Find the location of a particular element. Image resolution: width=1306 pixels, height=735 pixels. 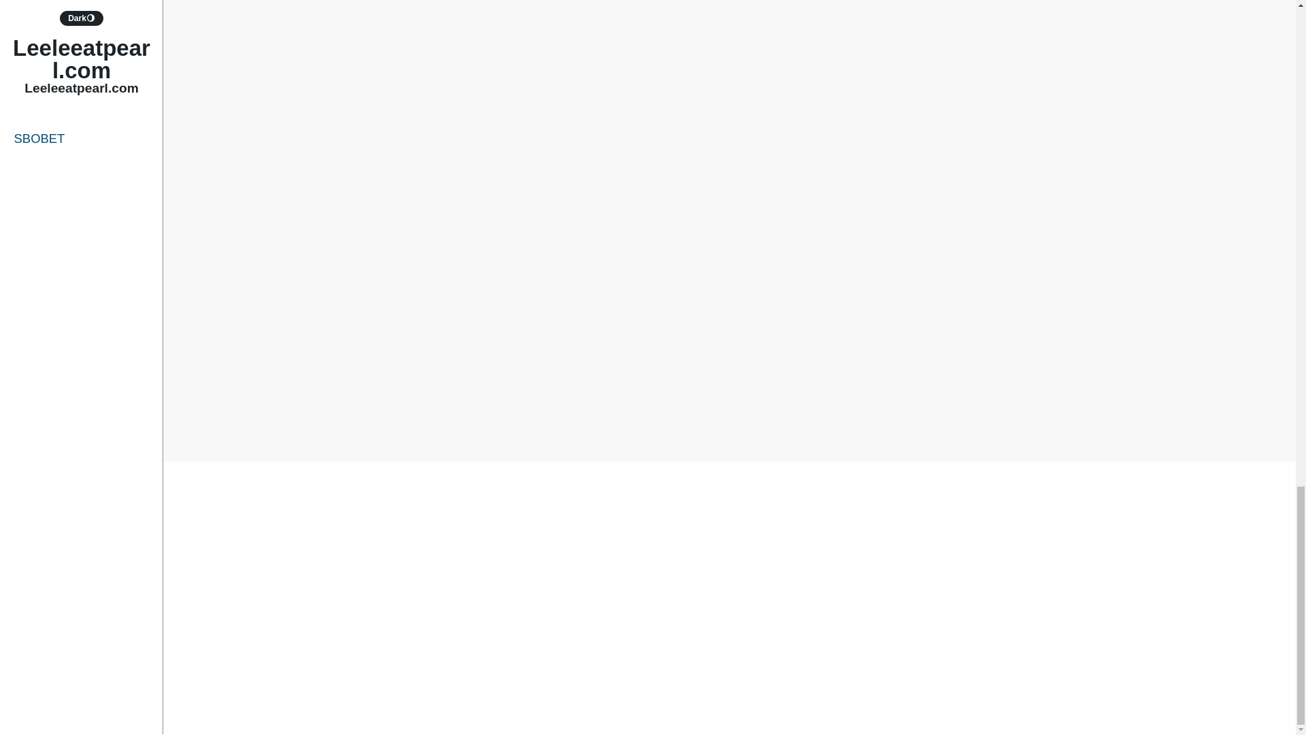

data sdy master is located at coordinates (608, 378).